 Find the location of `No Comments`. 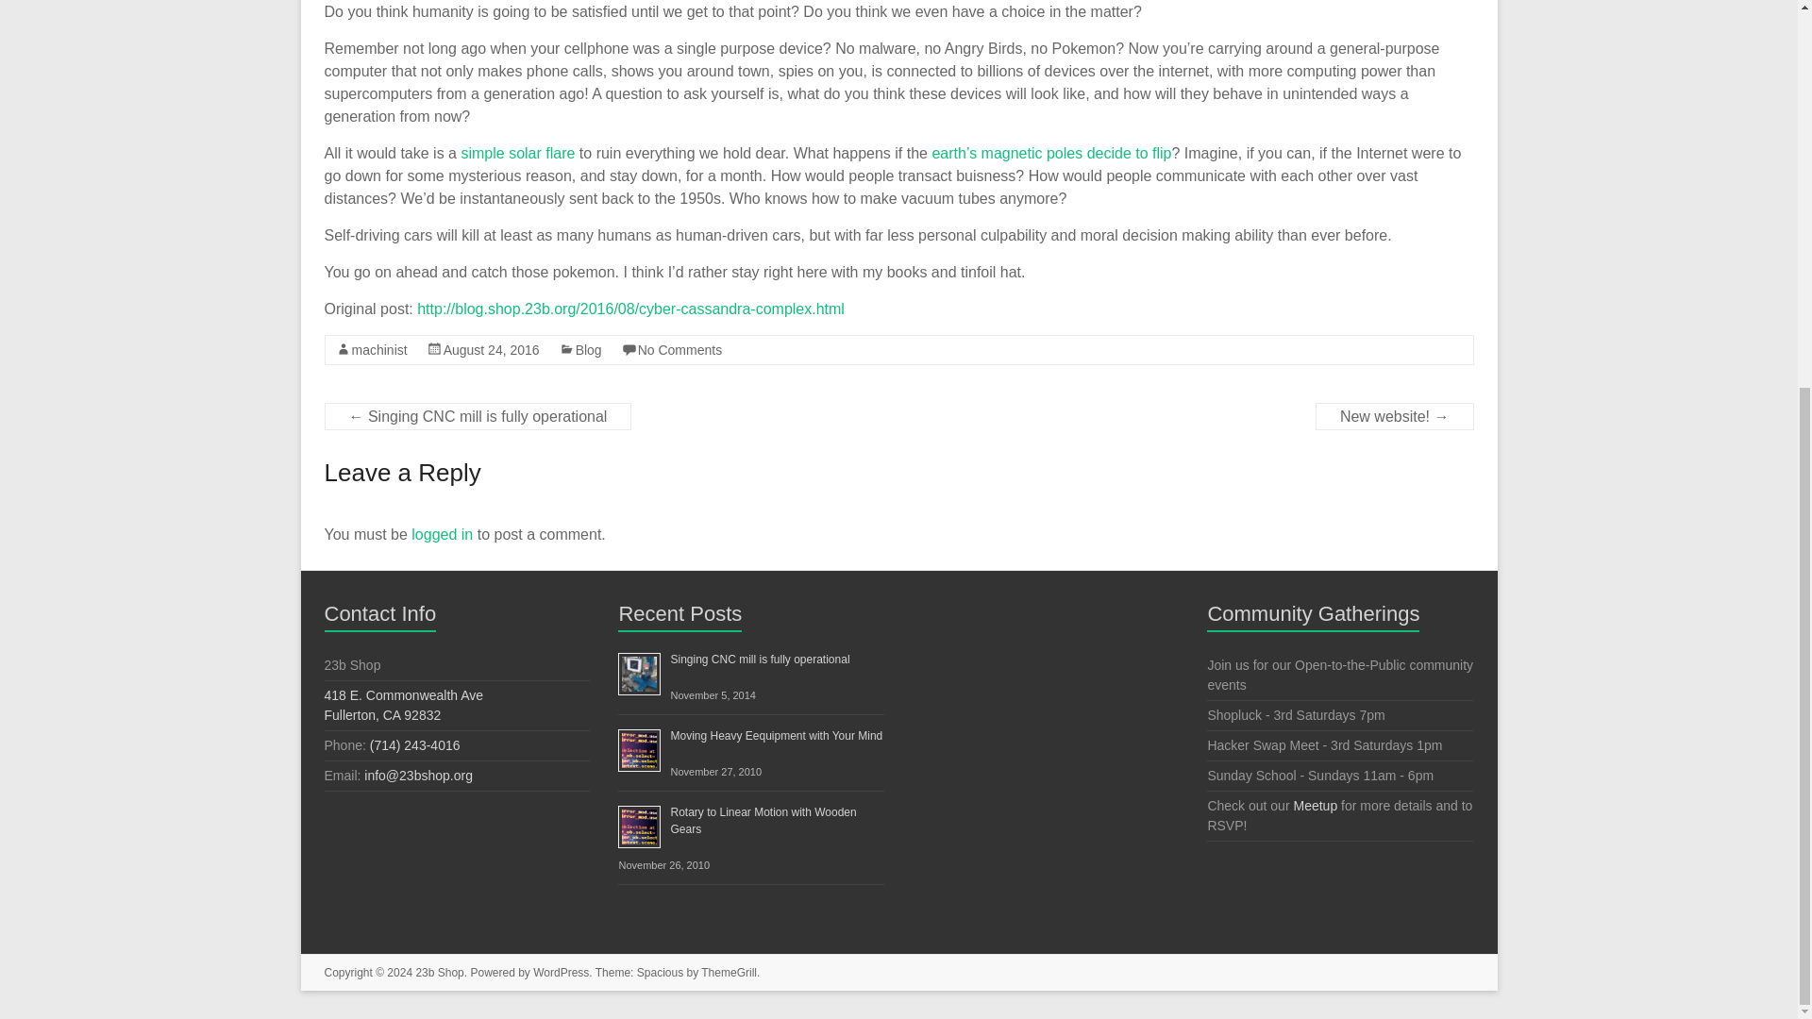

No Comments is located at coordinates (589, 349).